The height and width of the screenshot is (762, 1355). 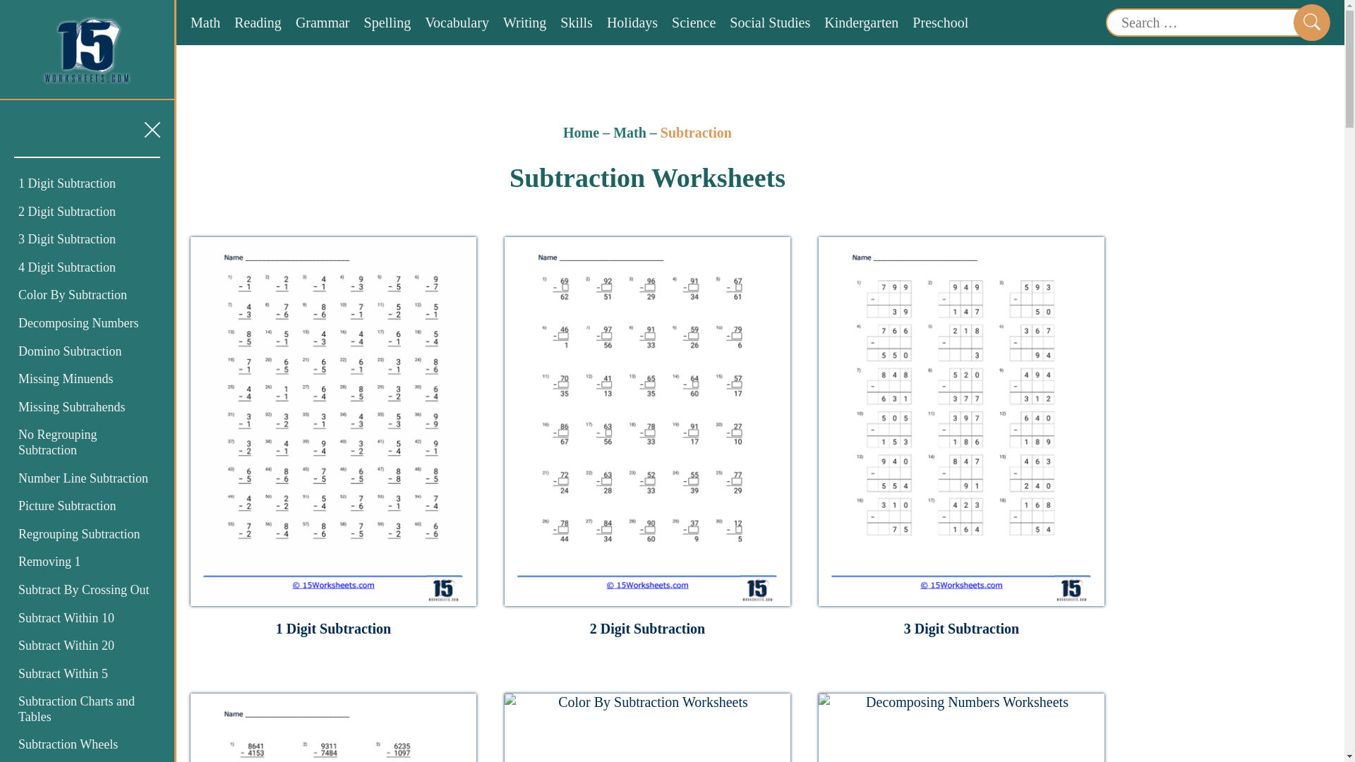 I want to click on Social Studies, so click(x=770, y=23).